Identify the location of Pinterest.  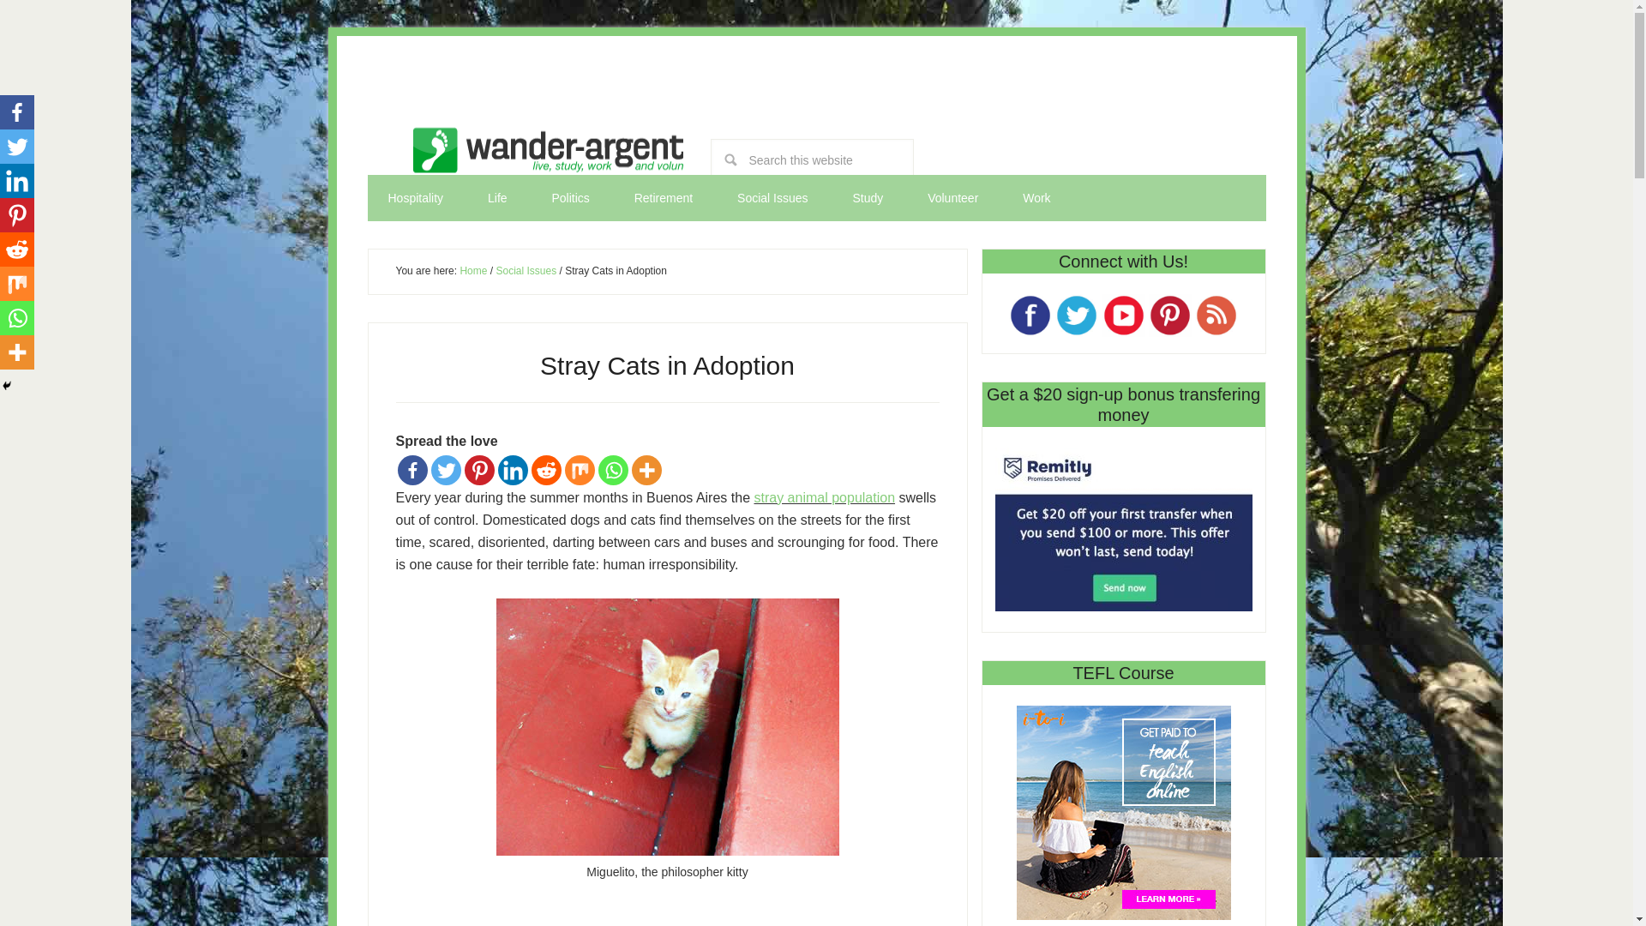
(479, 469).